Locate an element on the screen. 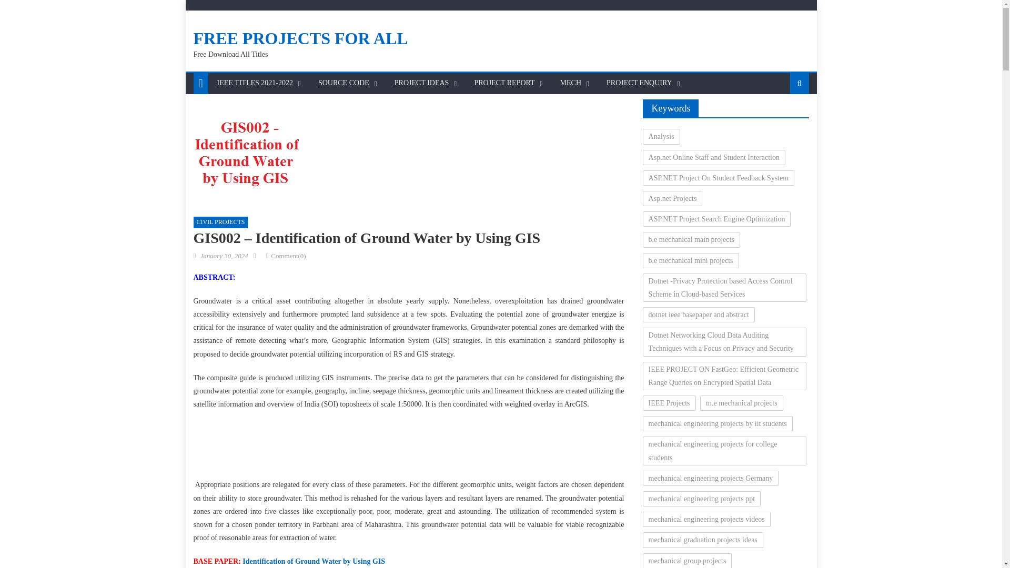  PROJECT REPORT is located at coordinates (504, 83).